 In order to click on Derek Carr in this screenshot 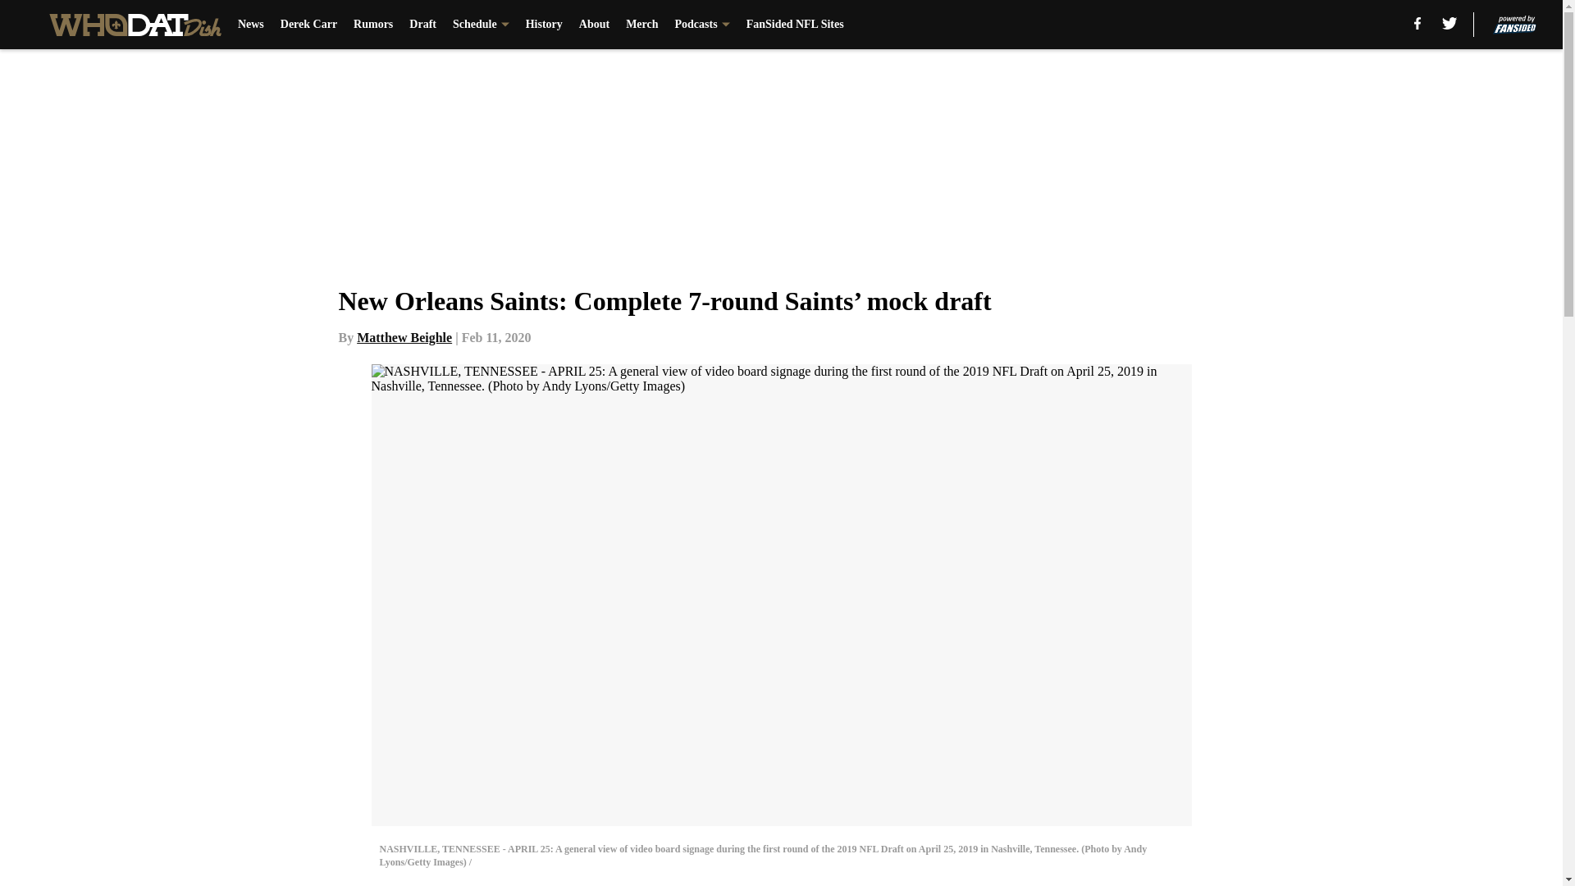, I will do `click(308, 25)`.